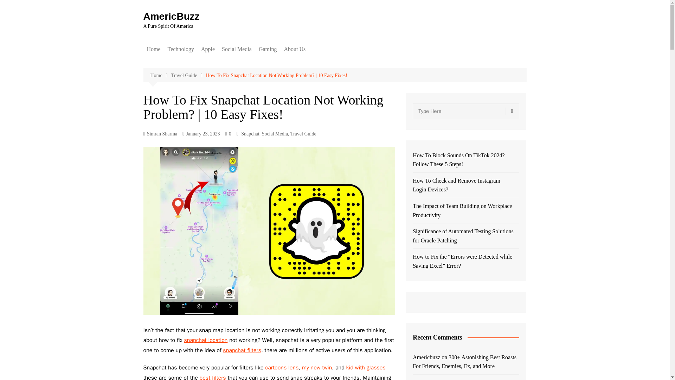 This screenshot has width=675, height=380. Describe the element at coordinates (208, 49) in the screenshot. I see `Apple` at that location.